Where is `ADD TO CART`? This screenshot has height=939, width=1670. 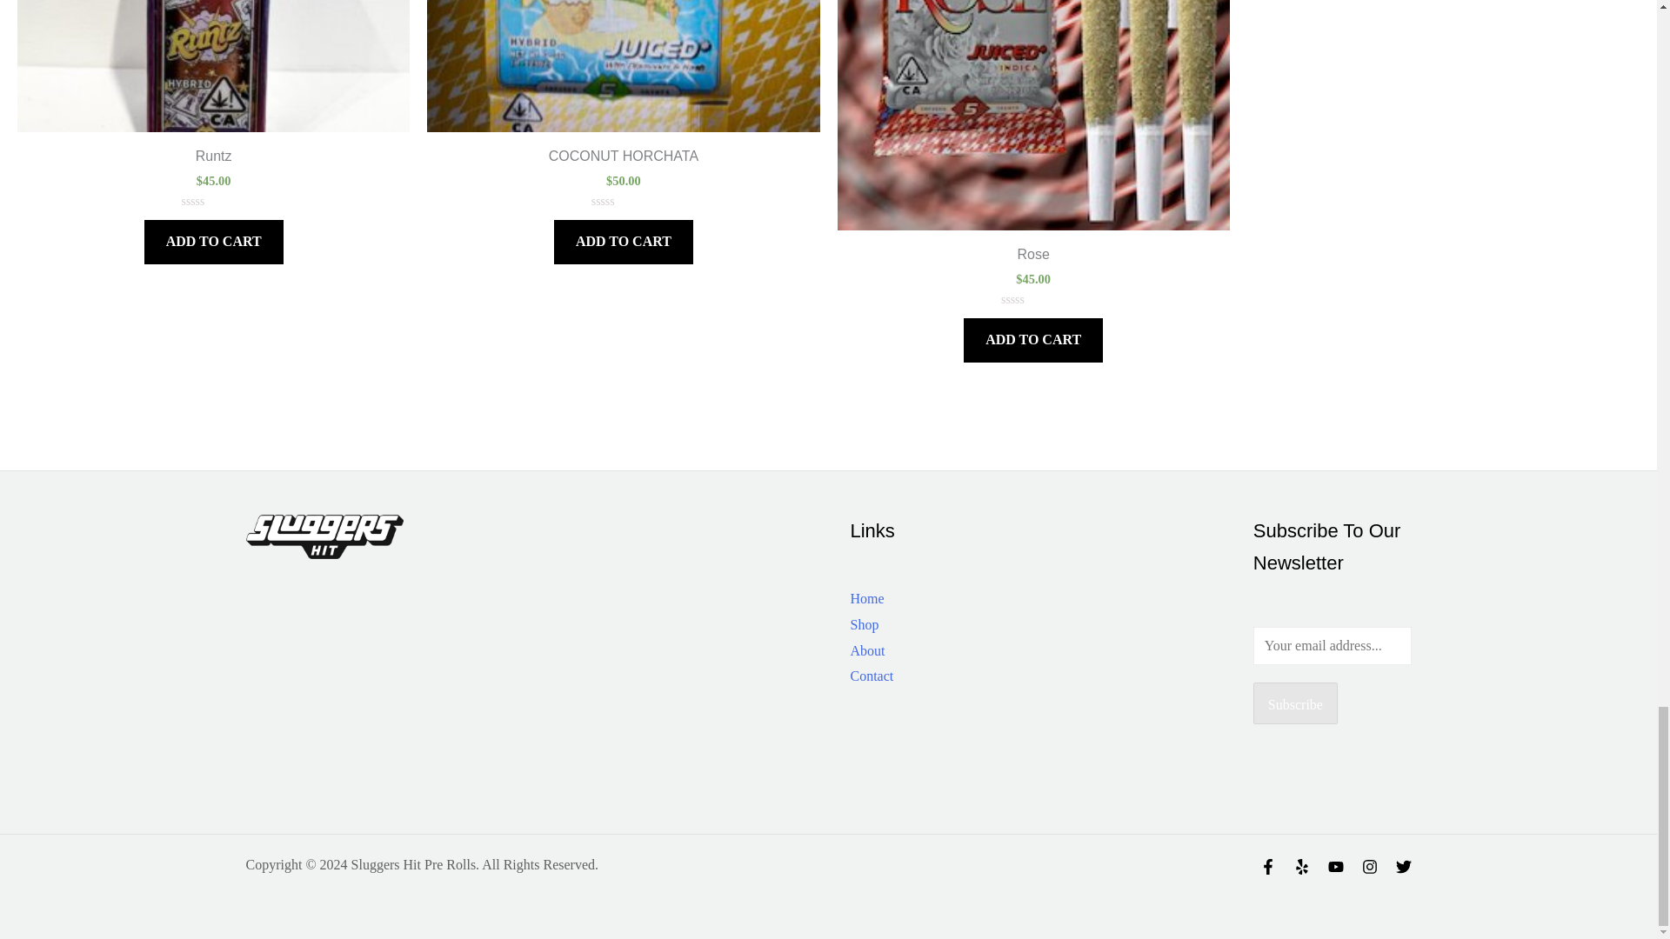 ADD TO CART is located at coordinates (1032, 340).